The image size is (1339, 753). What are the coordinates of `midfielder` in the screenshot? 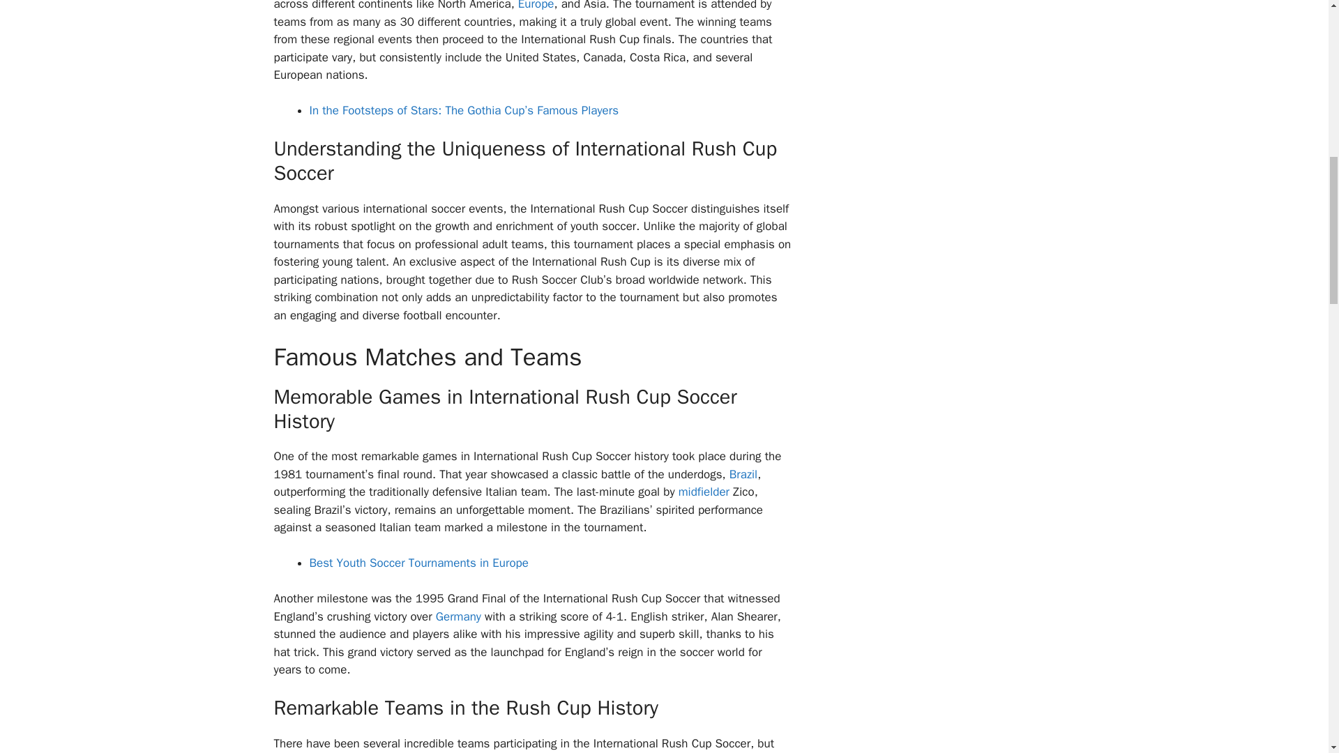 It's located at (704, 492).